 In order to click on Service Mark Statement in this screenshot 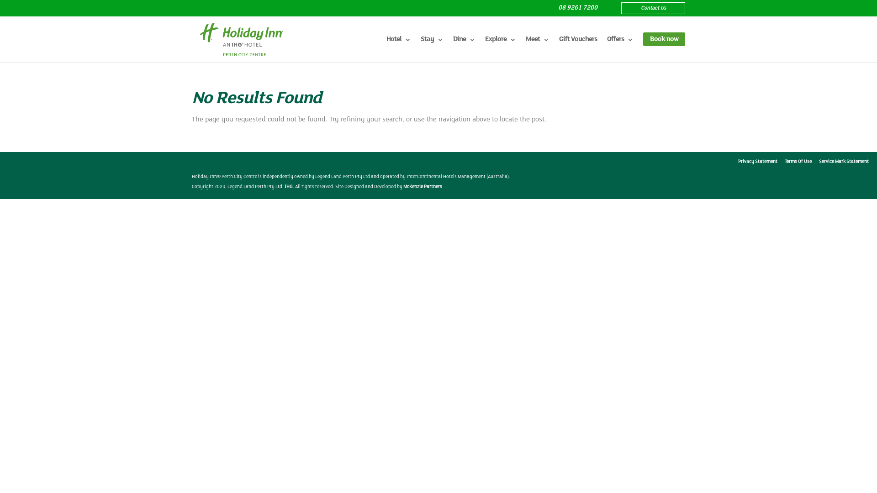, I will do `click(844, 162)`.